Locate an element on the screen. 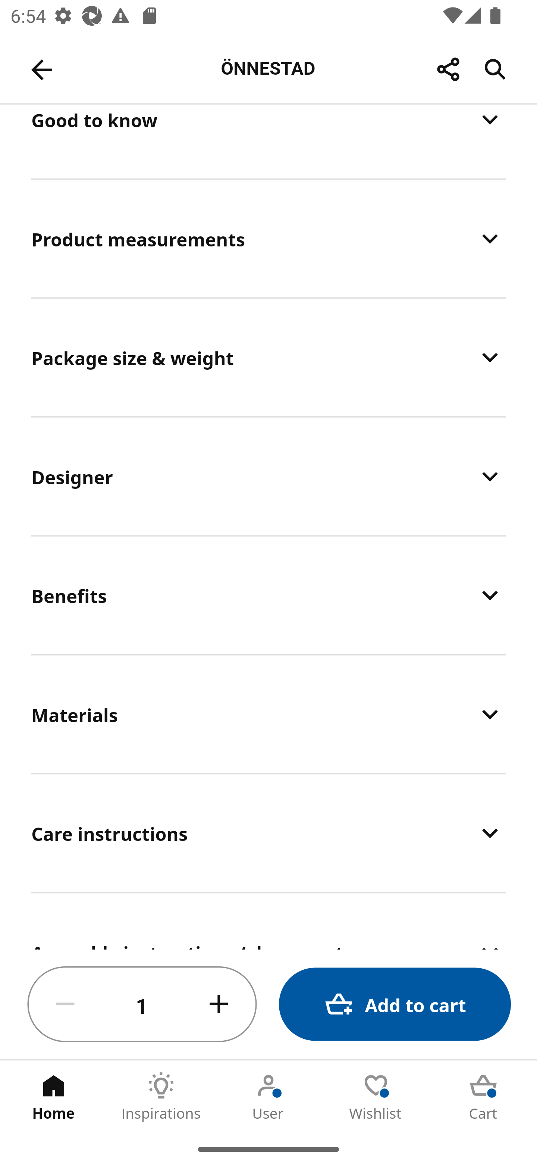  Materials is located at coordinates (268, 714).